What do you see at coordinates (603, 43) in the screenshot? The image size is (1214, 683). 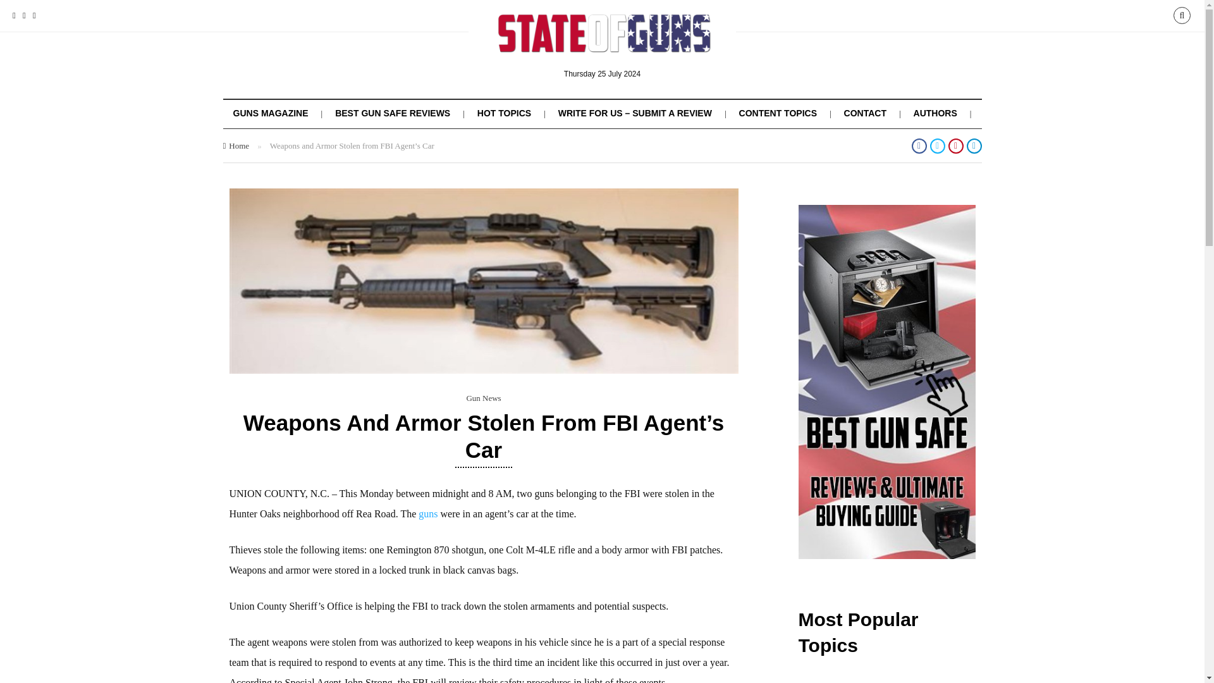 I see `State of Guns` at bounding box center [603, 43].